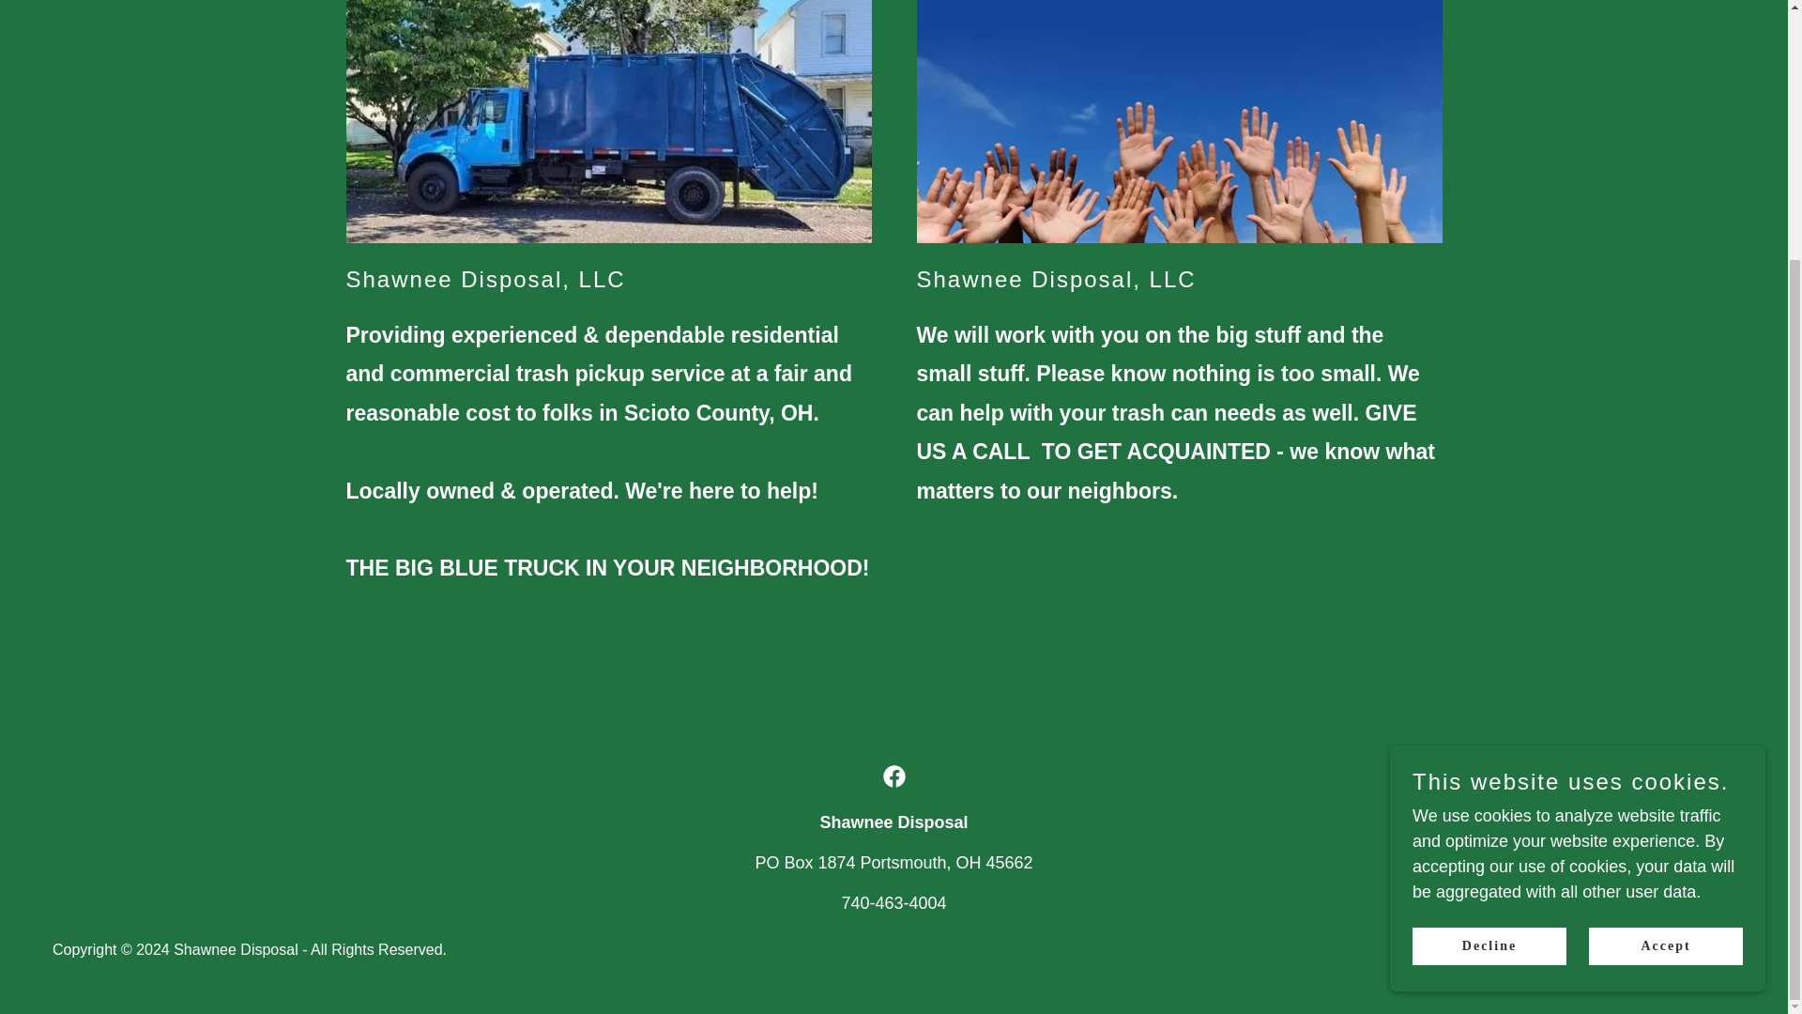 This screenshot has height=1014, width=1802. I want to click on GoDaddy, so click(1703, 949).